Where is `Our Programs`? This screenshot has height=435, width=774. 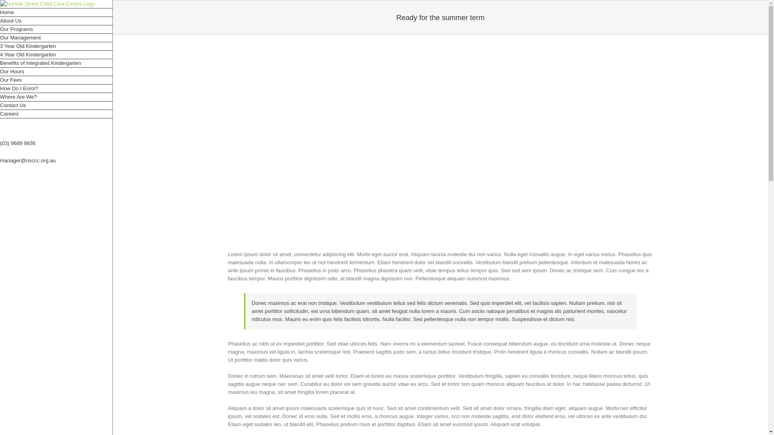 Our Programs is located at coordinates (56, 30).